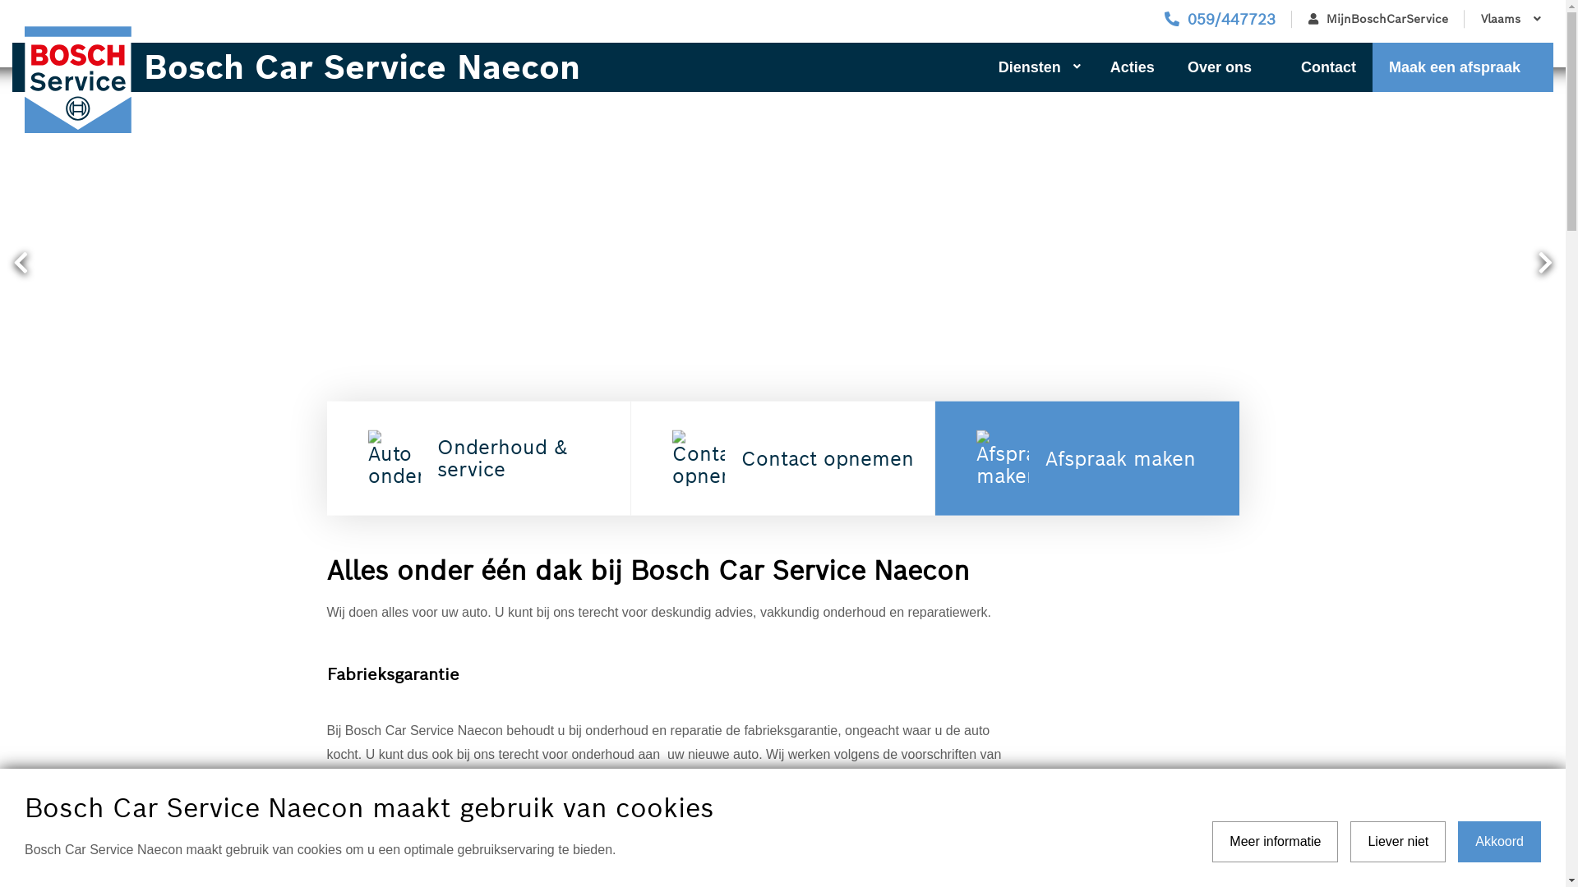 This screenshot has width=1578, height=887. What do you see at coordinates (1328, 67) in the screenshot?
I see `Contact` at bounding box center [1328, 67].